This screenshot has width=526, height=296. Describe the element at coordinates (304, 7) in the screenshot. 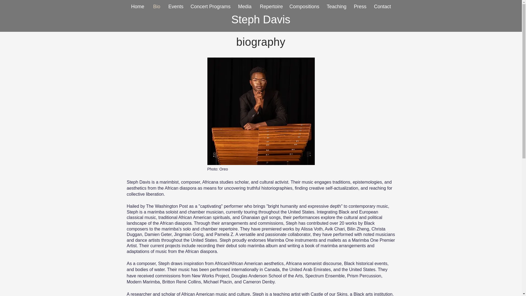

I see `Compositions` at that location.